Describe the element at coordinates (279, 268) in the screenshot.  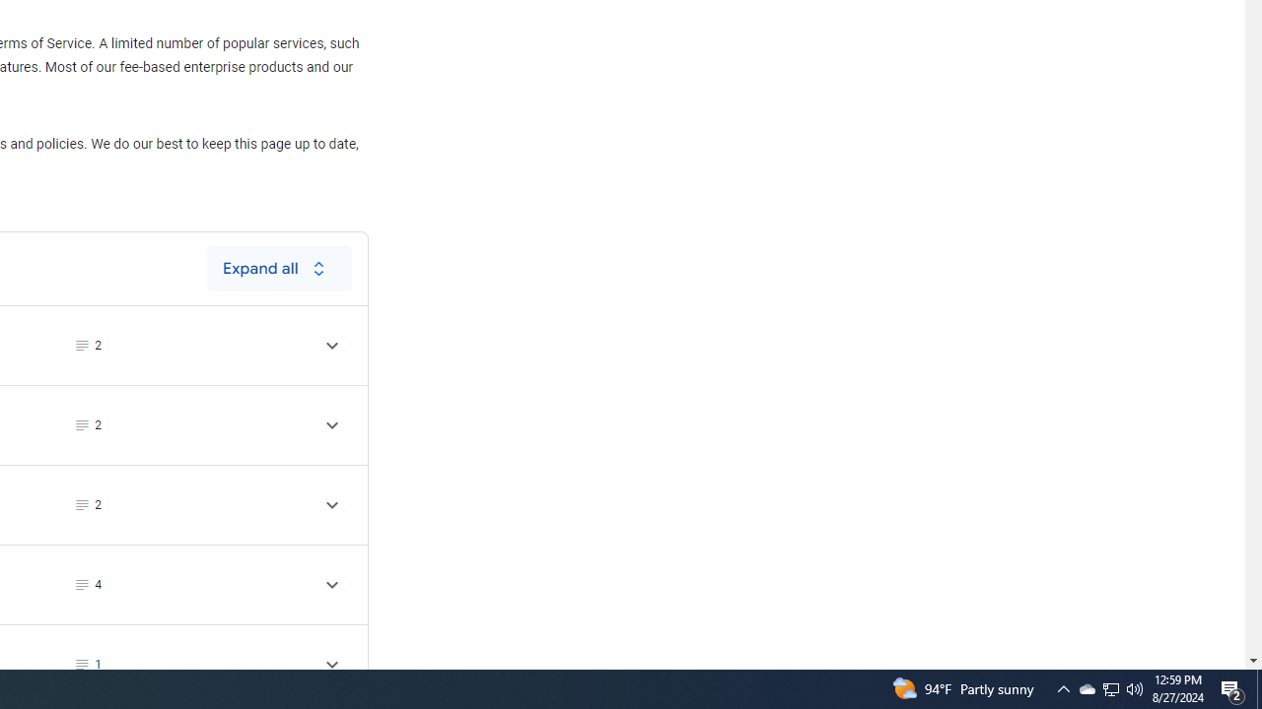
I see `Expand all` at that location.